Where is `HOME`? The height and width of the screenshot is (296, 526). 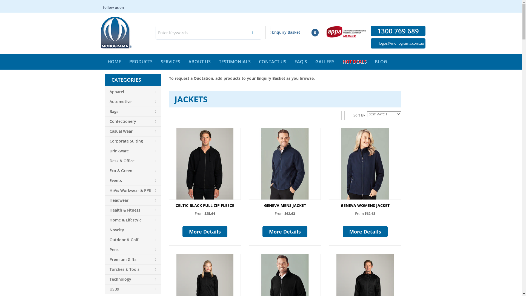 HOME is located at coordinates (115, 62).